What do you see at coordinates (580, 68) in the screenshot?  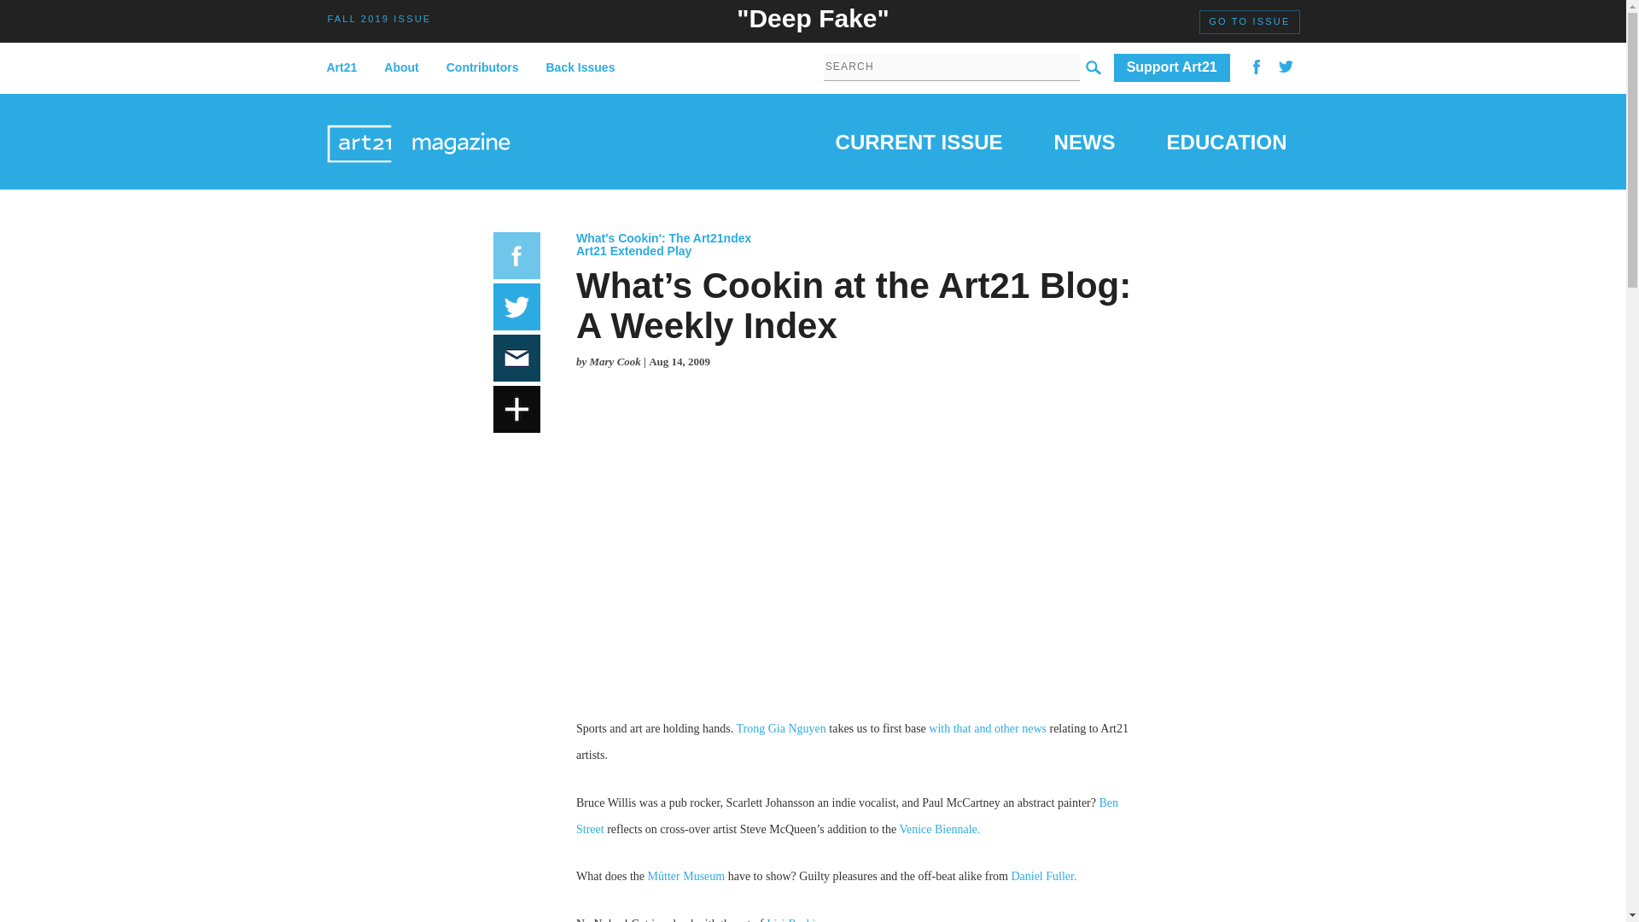 I see `Back Issues` at bounding box center [580, 68].